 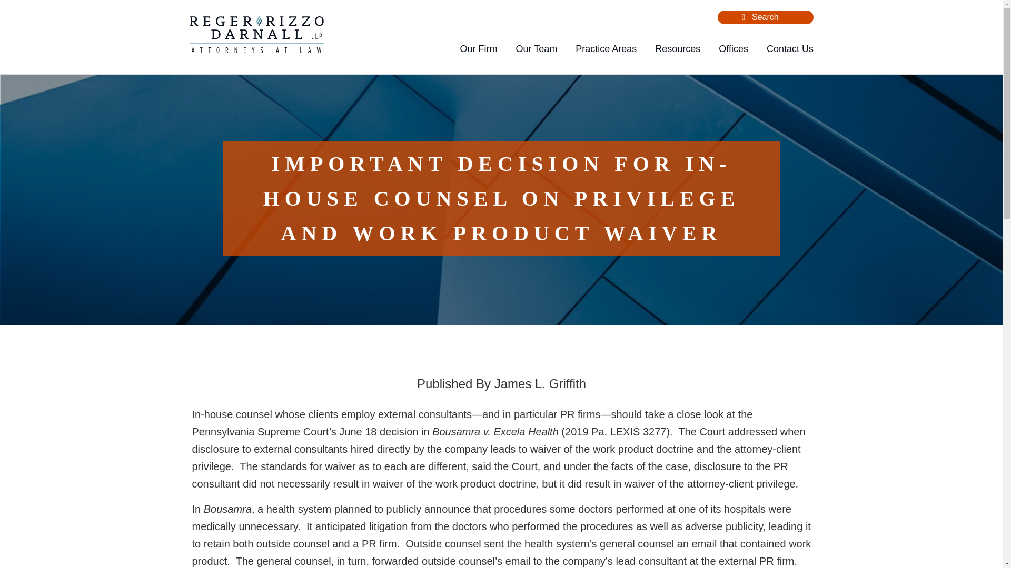 I want to click on Practice Areas, so click(x=606, y=49).